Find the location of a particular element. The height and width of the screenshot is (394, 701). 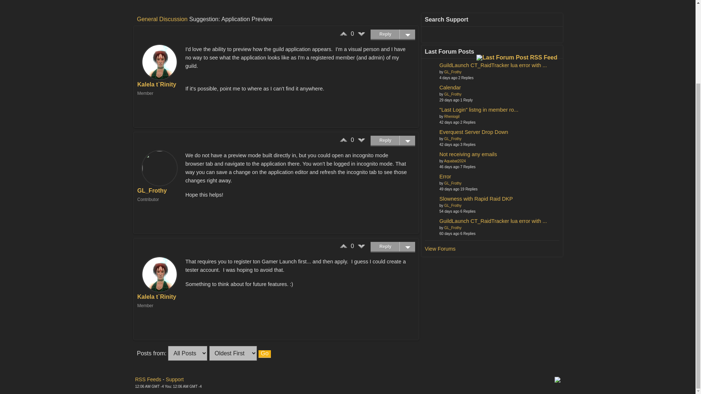

Down Vote is located at coordinates (361, 34).